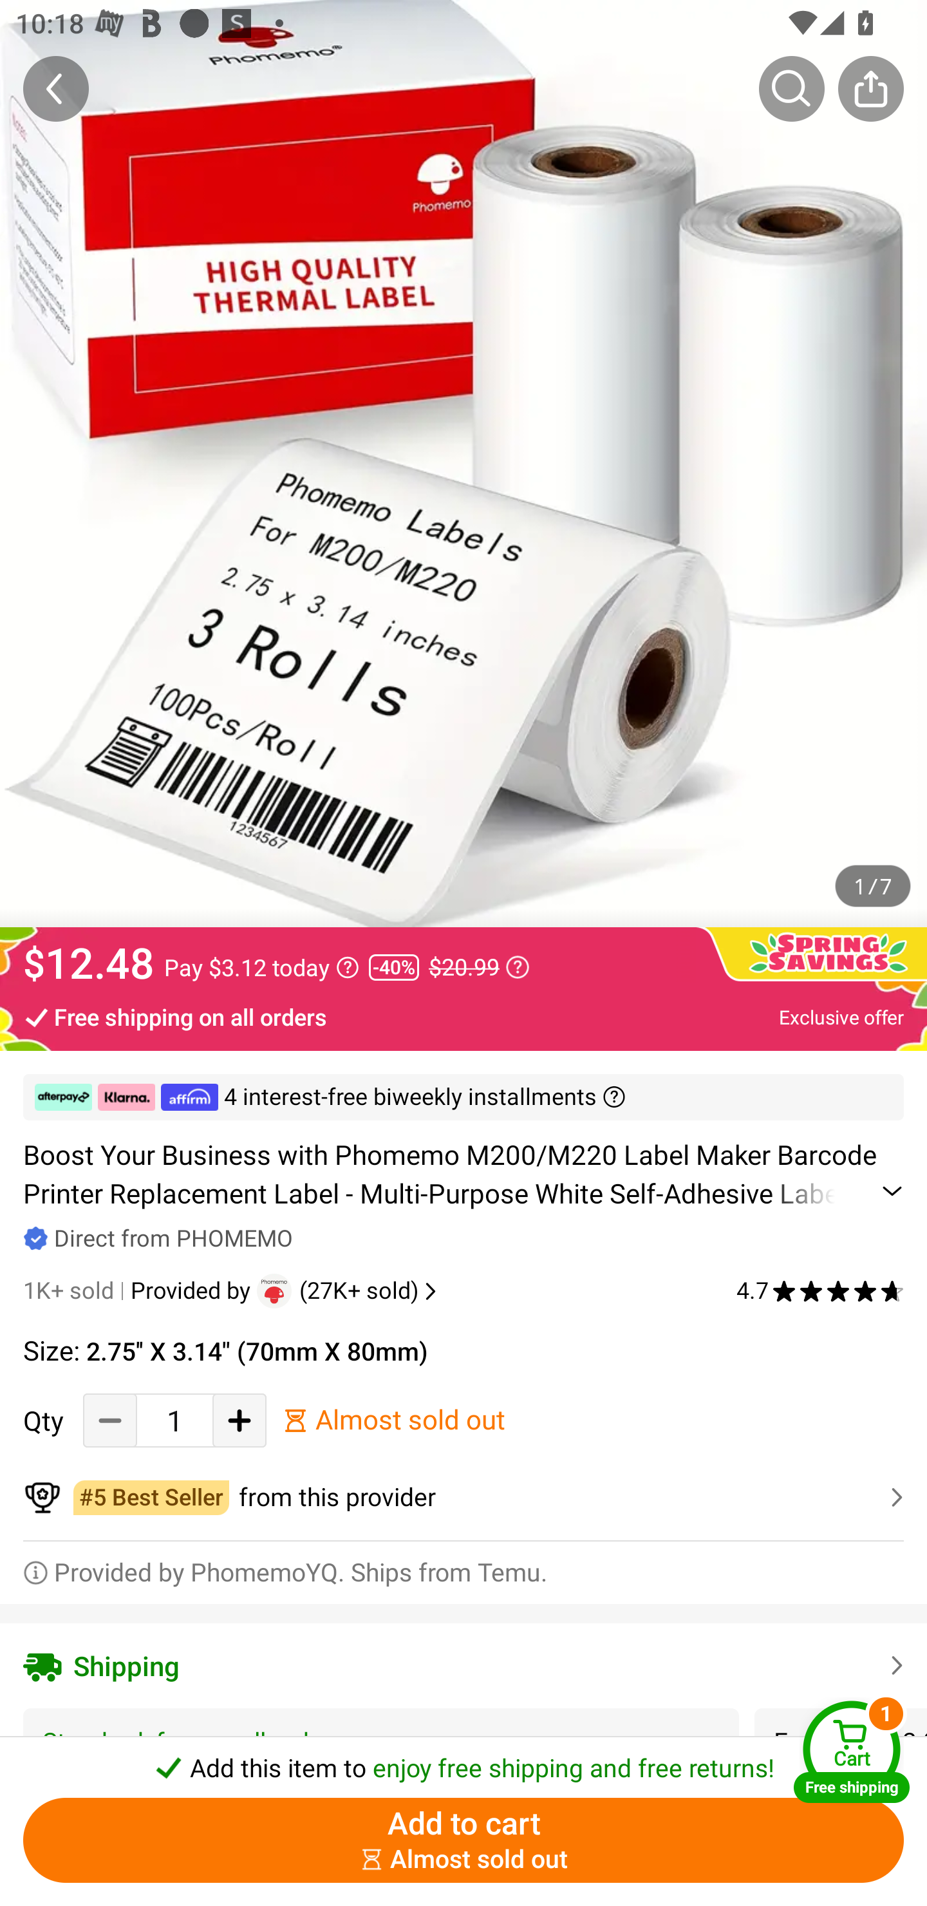  What do you see at coordinates (464, 1840) in the screenshot?
I see `Add to cart ￼￼Almost sold out` at bounding box center [464, 1840].